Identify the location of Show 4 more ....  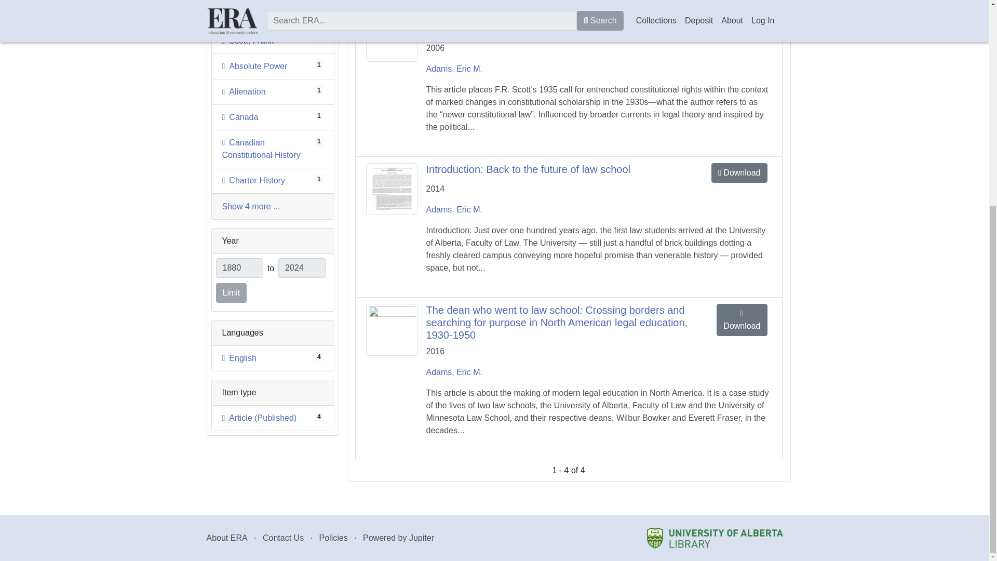
(232, 293).